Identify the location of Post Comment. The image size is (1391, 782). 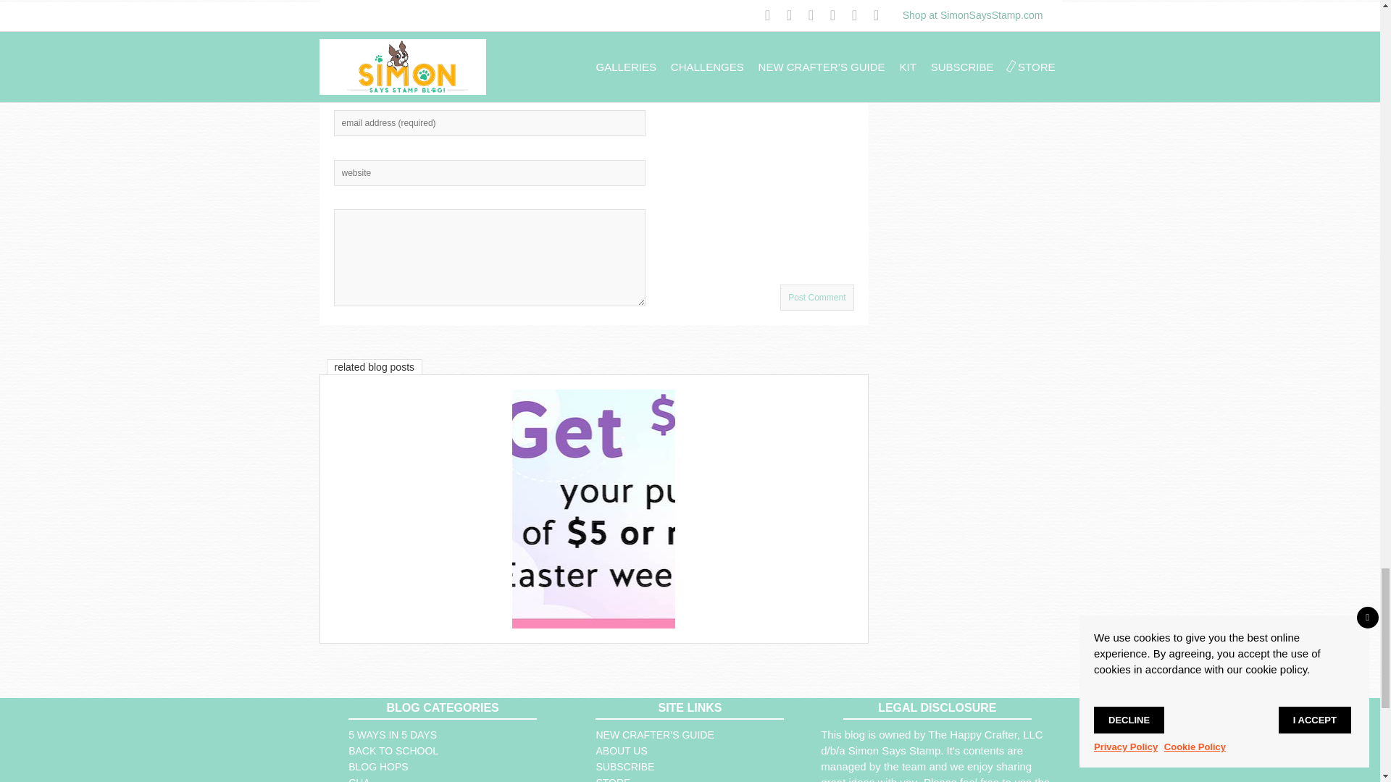
(817, 297).